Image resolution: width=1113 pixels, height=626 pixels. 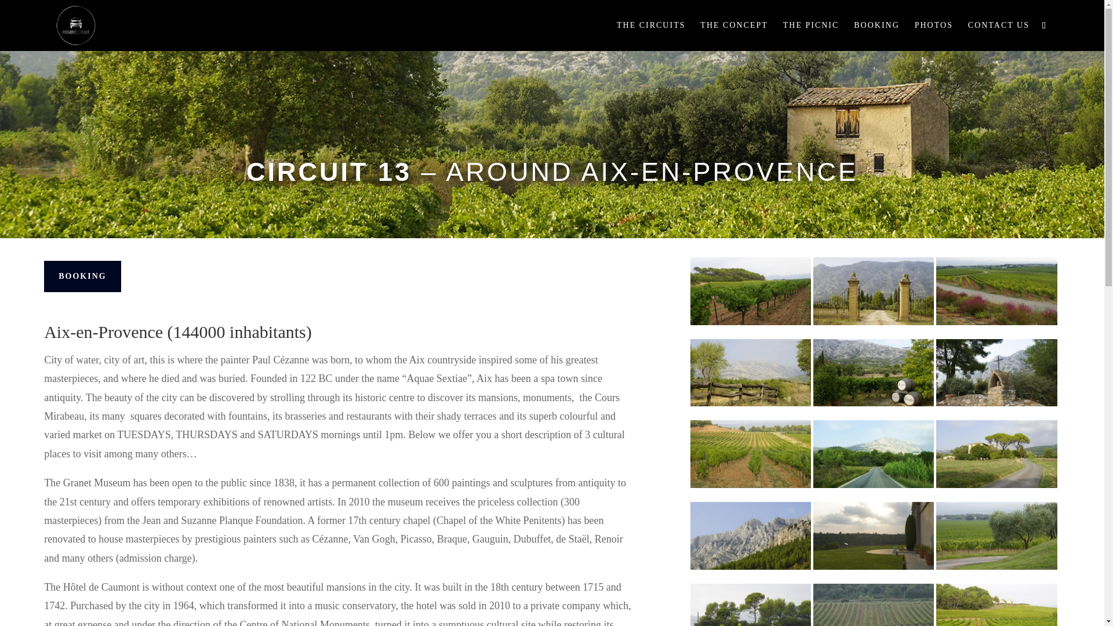 I want to click on  DSC4496-min, so click(x=873, y=291).